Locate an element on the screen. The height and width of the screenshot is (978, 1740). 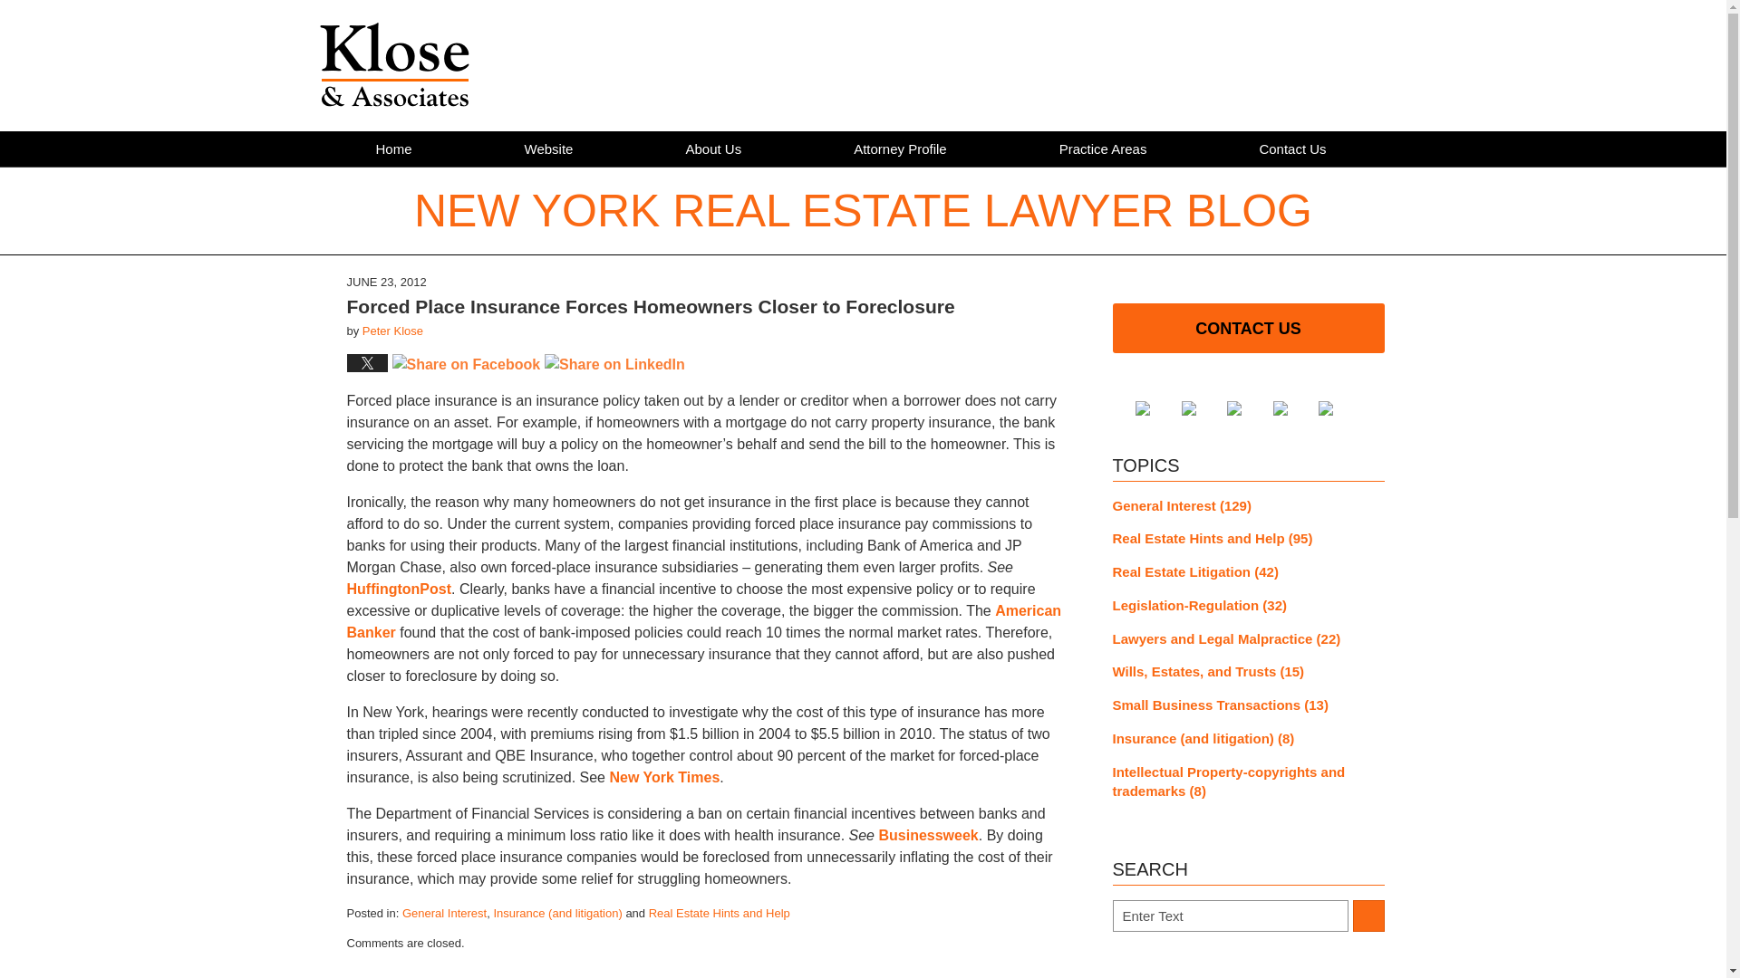
Twitter is located at coordinates (1203, 407).